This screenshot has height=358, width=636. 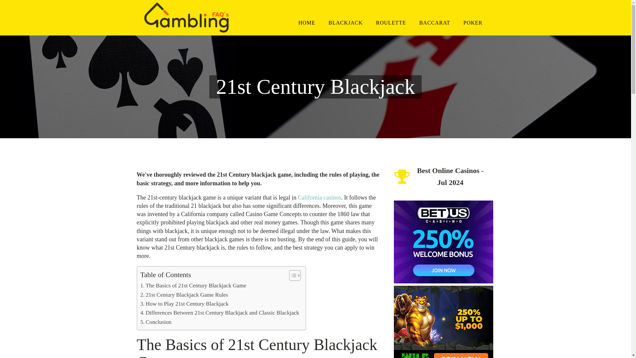 What do you see at coordinates (435, 23) in the screenshot?
I see `BACCARAT` at bounding box center [435, 23].